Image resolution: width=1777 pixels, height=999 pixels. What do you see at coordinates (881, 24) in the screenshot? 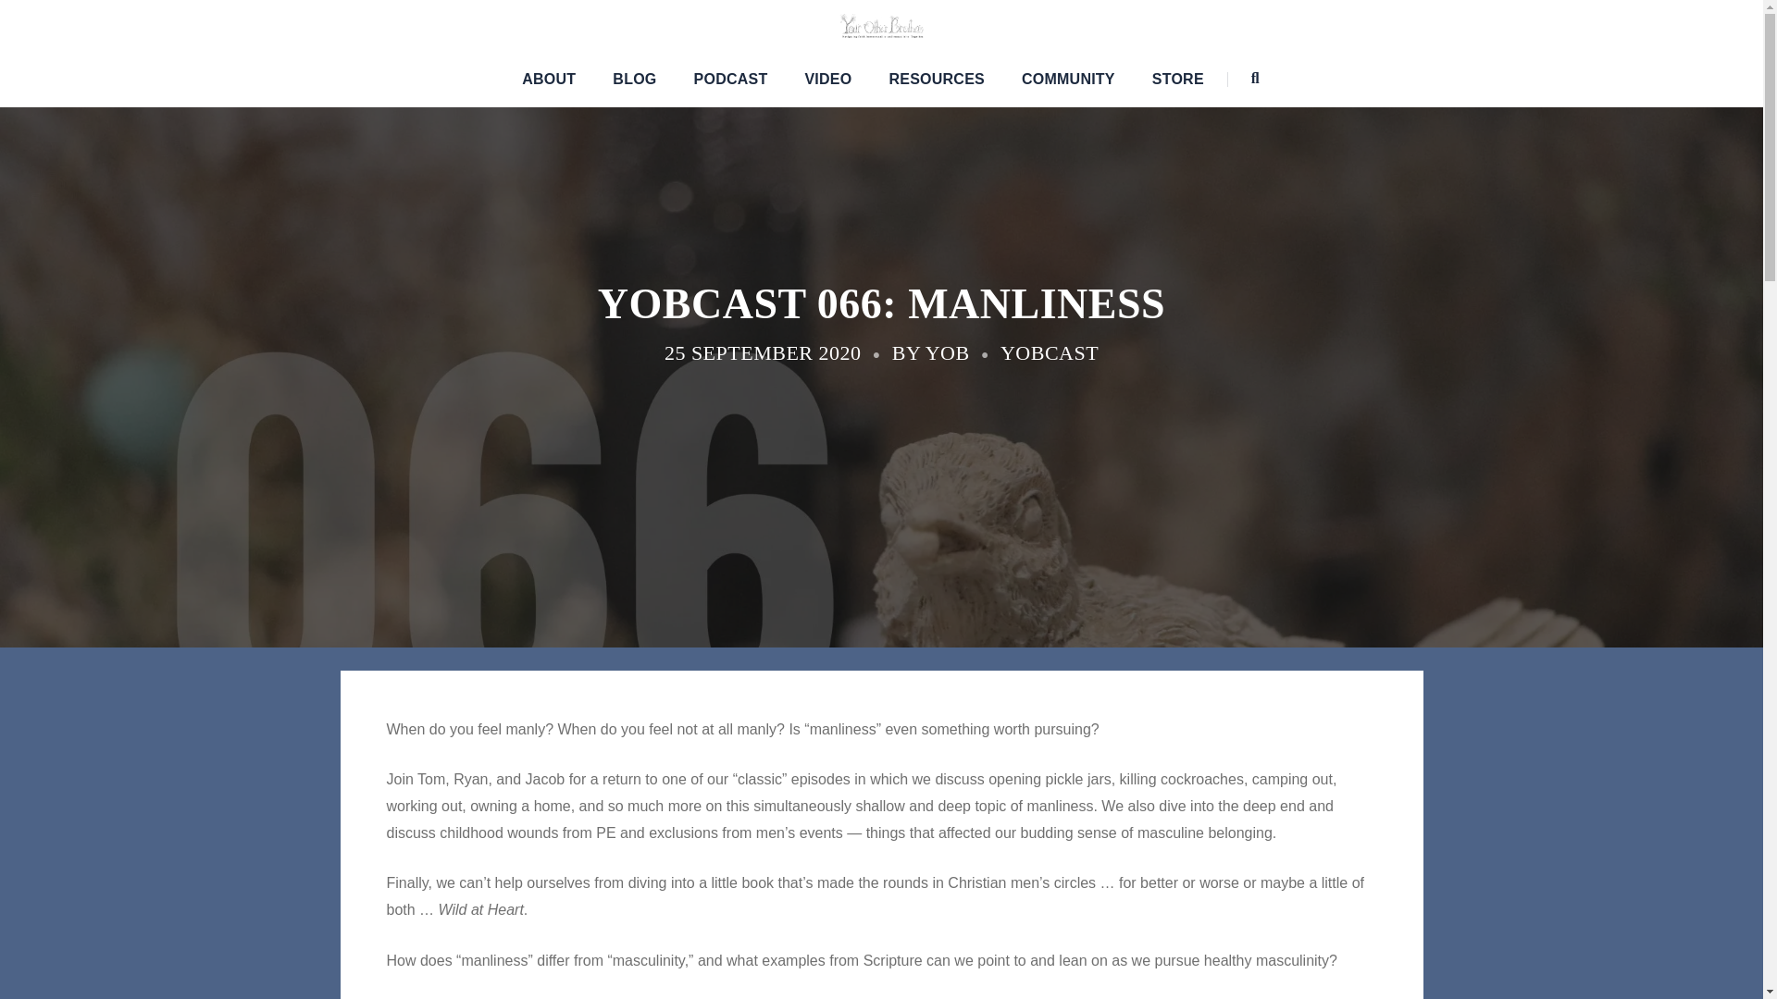
I see `Your Other Brothers` at bounding box center [881, 24].